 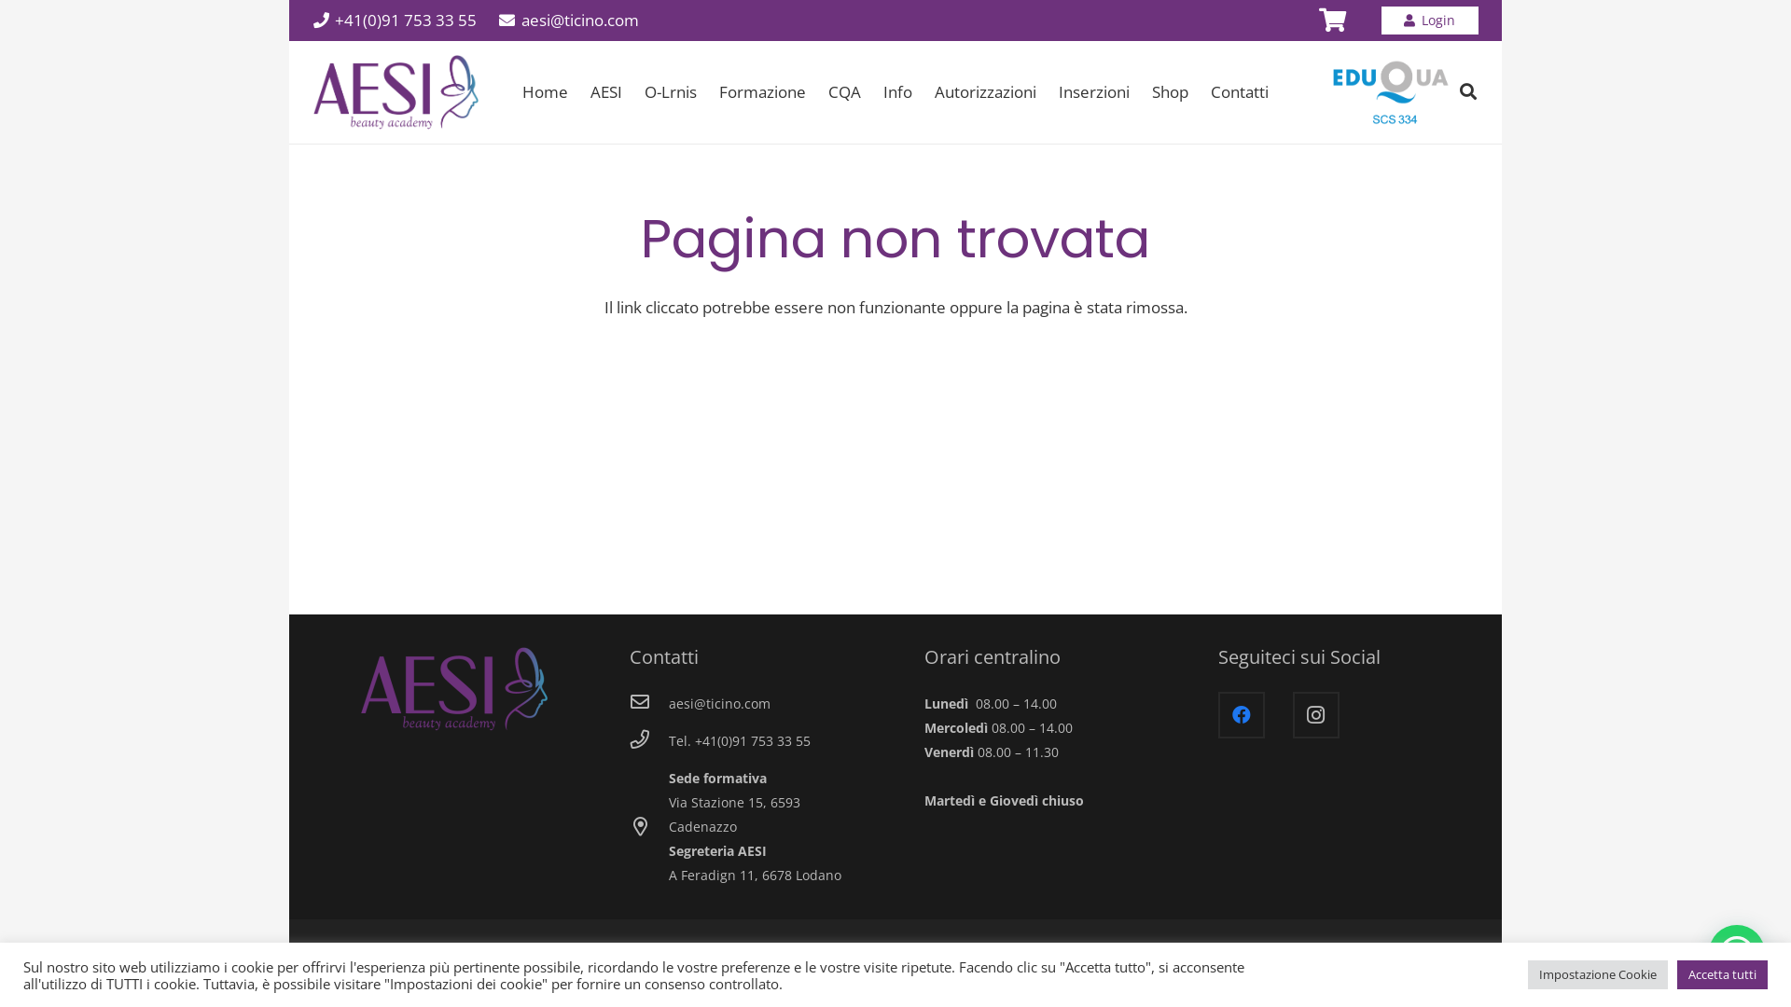 I want to click on Shop, so click(x=1170, y=92).